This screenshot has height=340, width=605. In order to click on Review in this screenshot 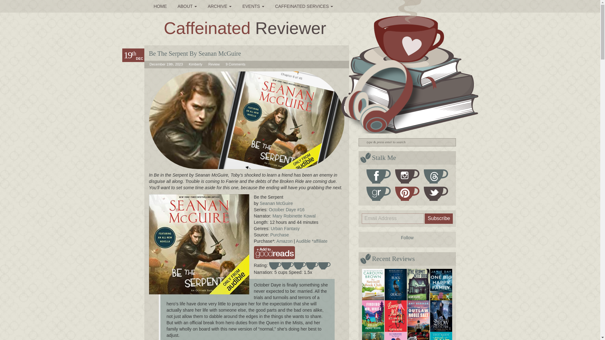, I will do `click(214, 64)`.